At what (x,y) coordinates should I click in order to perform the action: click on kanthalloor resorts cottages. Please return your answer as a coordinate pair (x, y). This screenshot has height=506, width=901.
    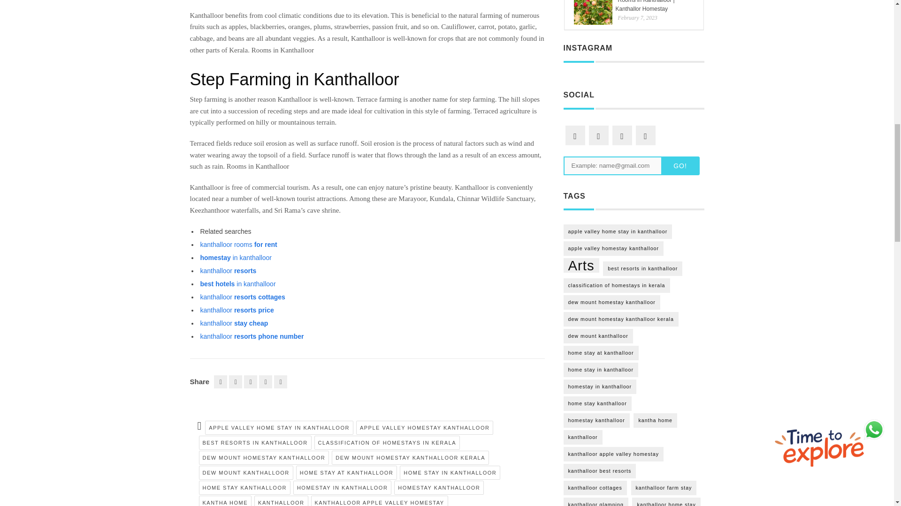
    Looking at the image, I should click on (242, 297).